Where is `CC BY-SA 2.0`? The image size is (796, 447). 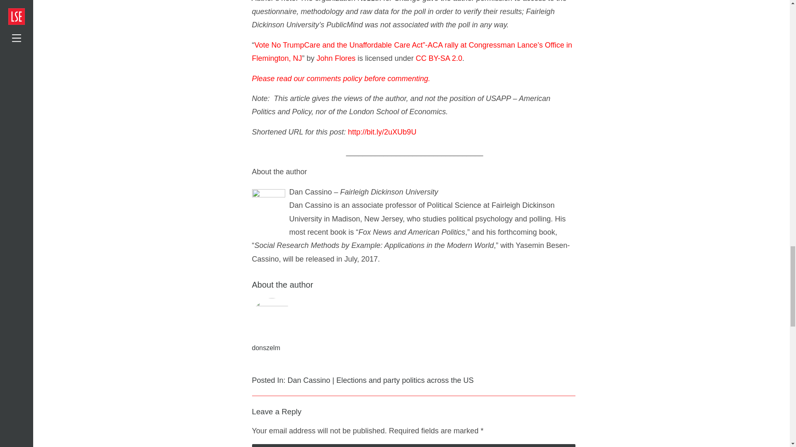 CC BY-SA 2.0 is located at coordinates (439, 58).